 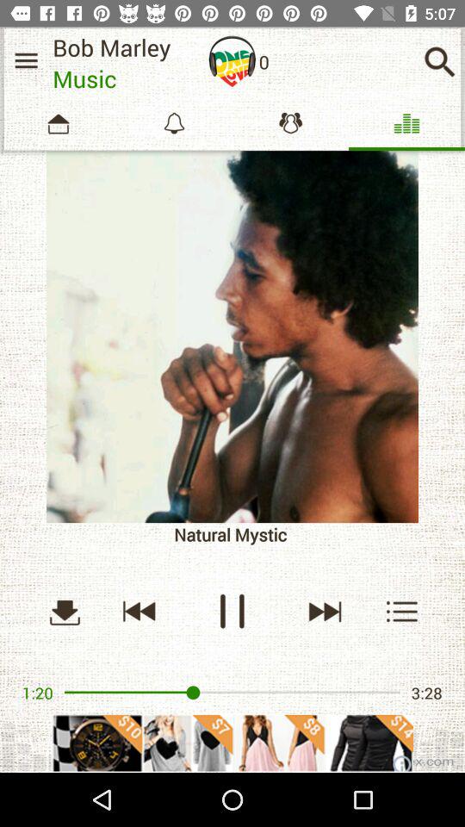 I want to click on view the playlist, so click(x=403, y=612).